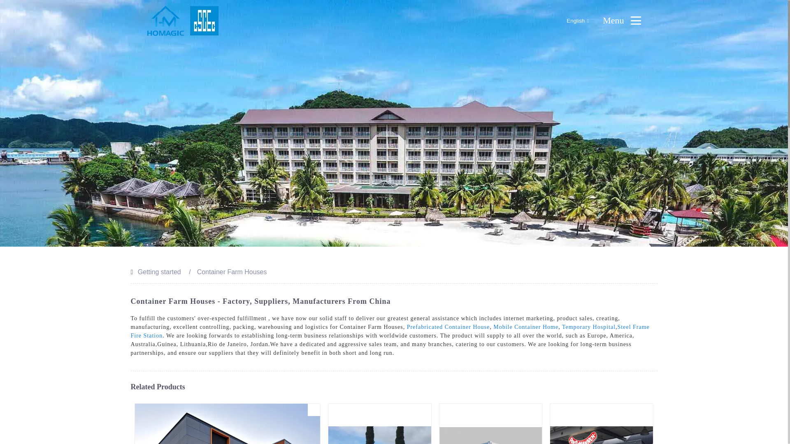 Image resolution: width=790 pixels, height=444 pixels. What do you see at coordinates (232, 272) in the screenshot?
I see `Container Farm Houses` at bounding box center [232, 272].